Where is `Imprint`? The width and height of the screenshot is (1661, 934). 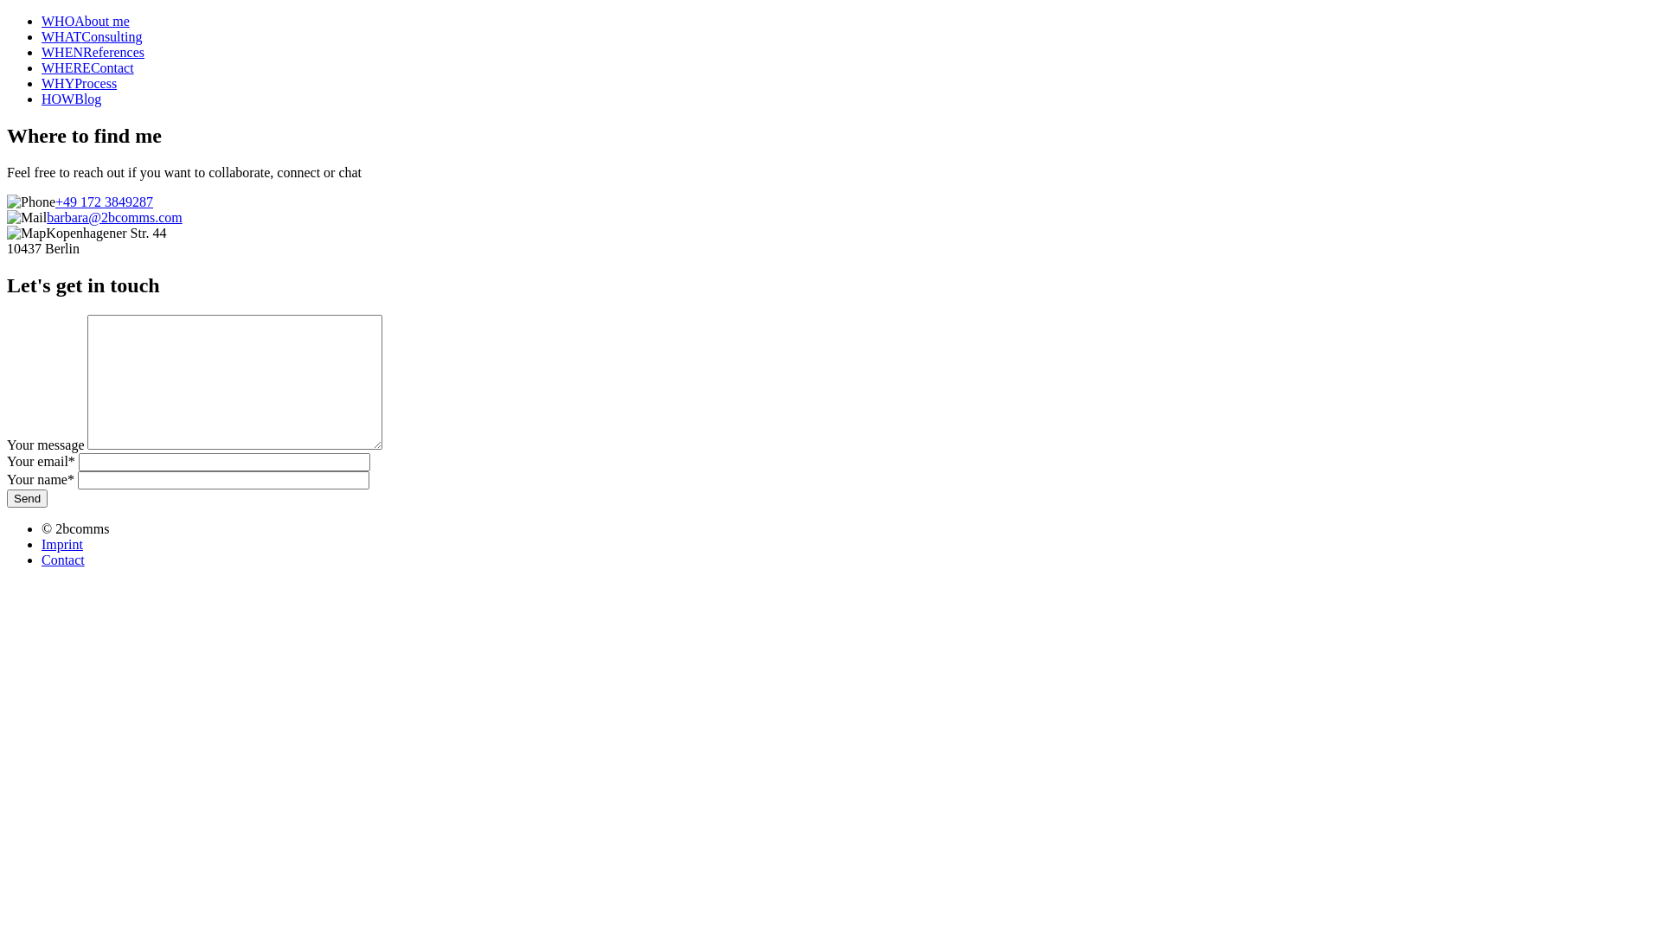
Imprint is located at coordinates (62, 545).